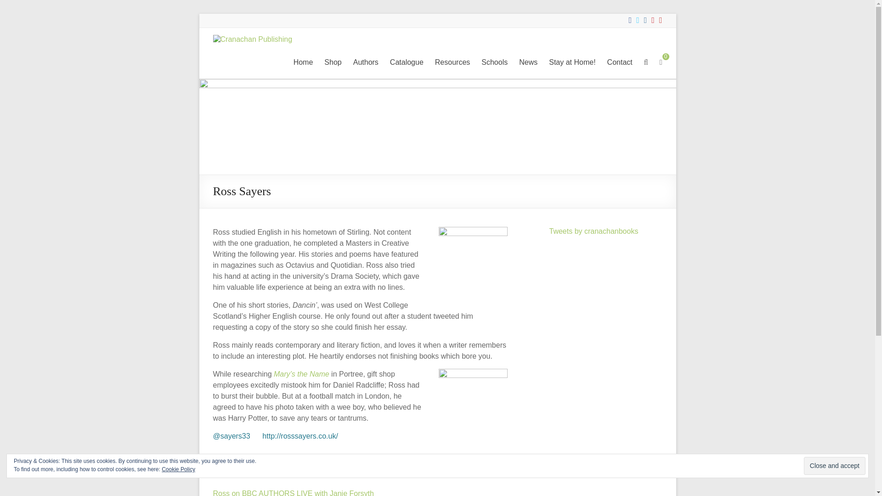  What do you see at coordinates (178, 469) in the screenshot?
I see `Cookie Policy` at bounding box center [178, 469].